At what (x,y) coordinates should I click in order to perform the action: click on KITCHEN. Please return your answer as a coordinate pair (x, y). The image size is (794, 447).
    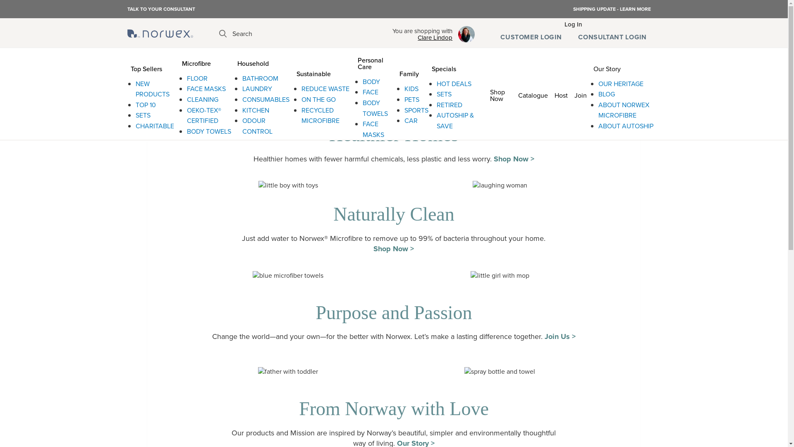
    Looking at the image, I should click on (256, 110).